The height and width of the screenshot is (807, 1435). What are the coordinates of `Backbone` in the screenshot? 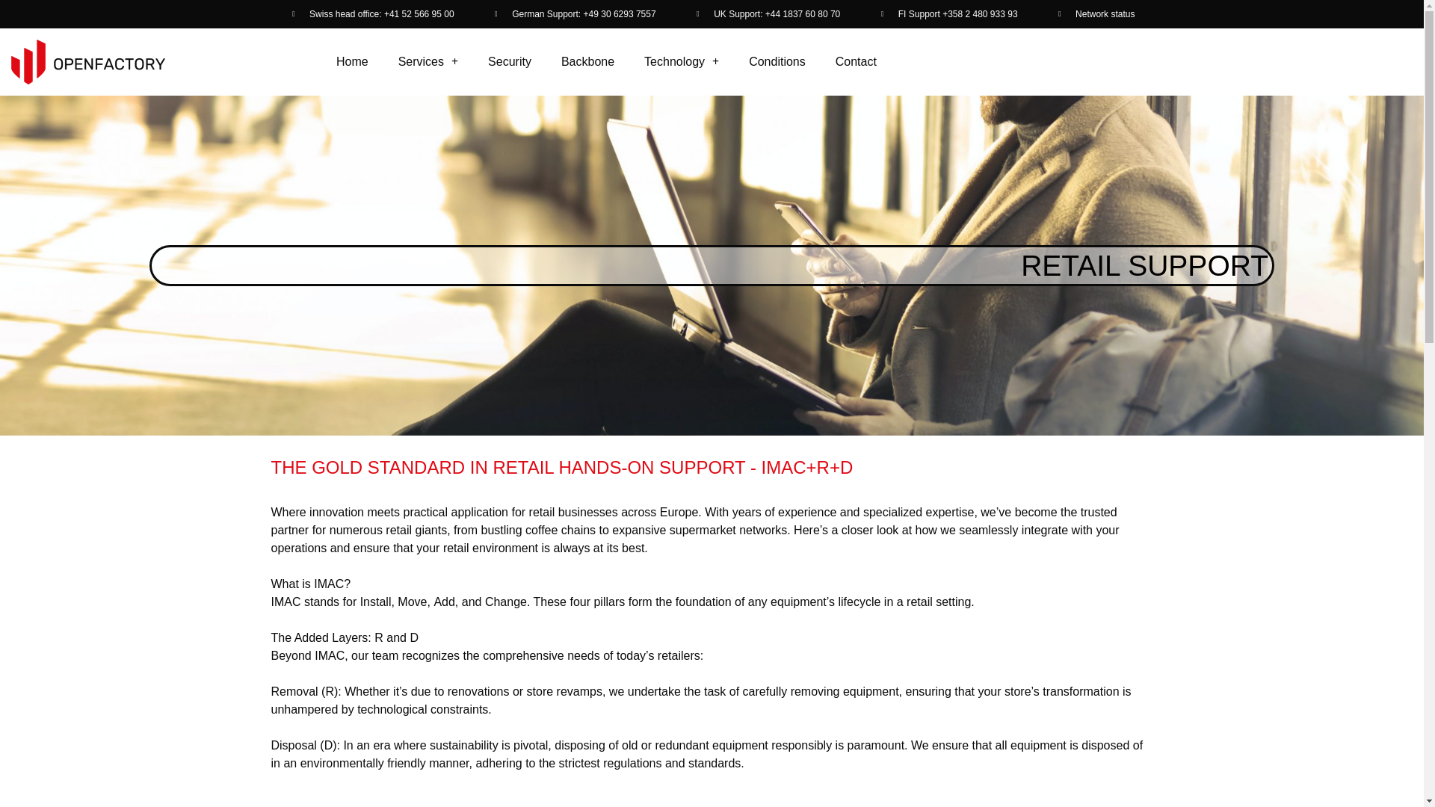 It's located at (587, 61).